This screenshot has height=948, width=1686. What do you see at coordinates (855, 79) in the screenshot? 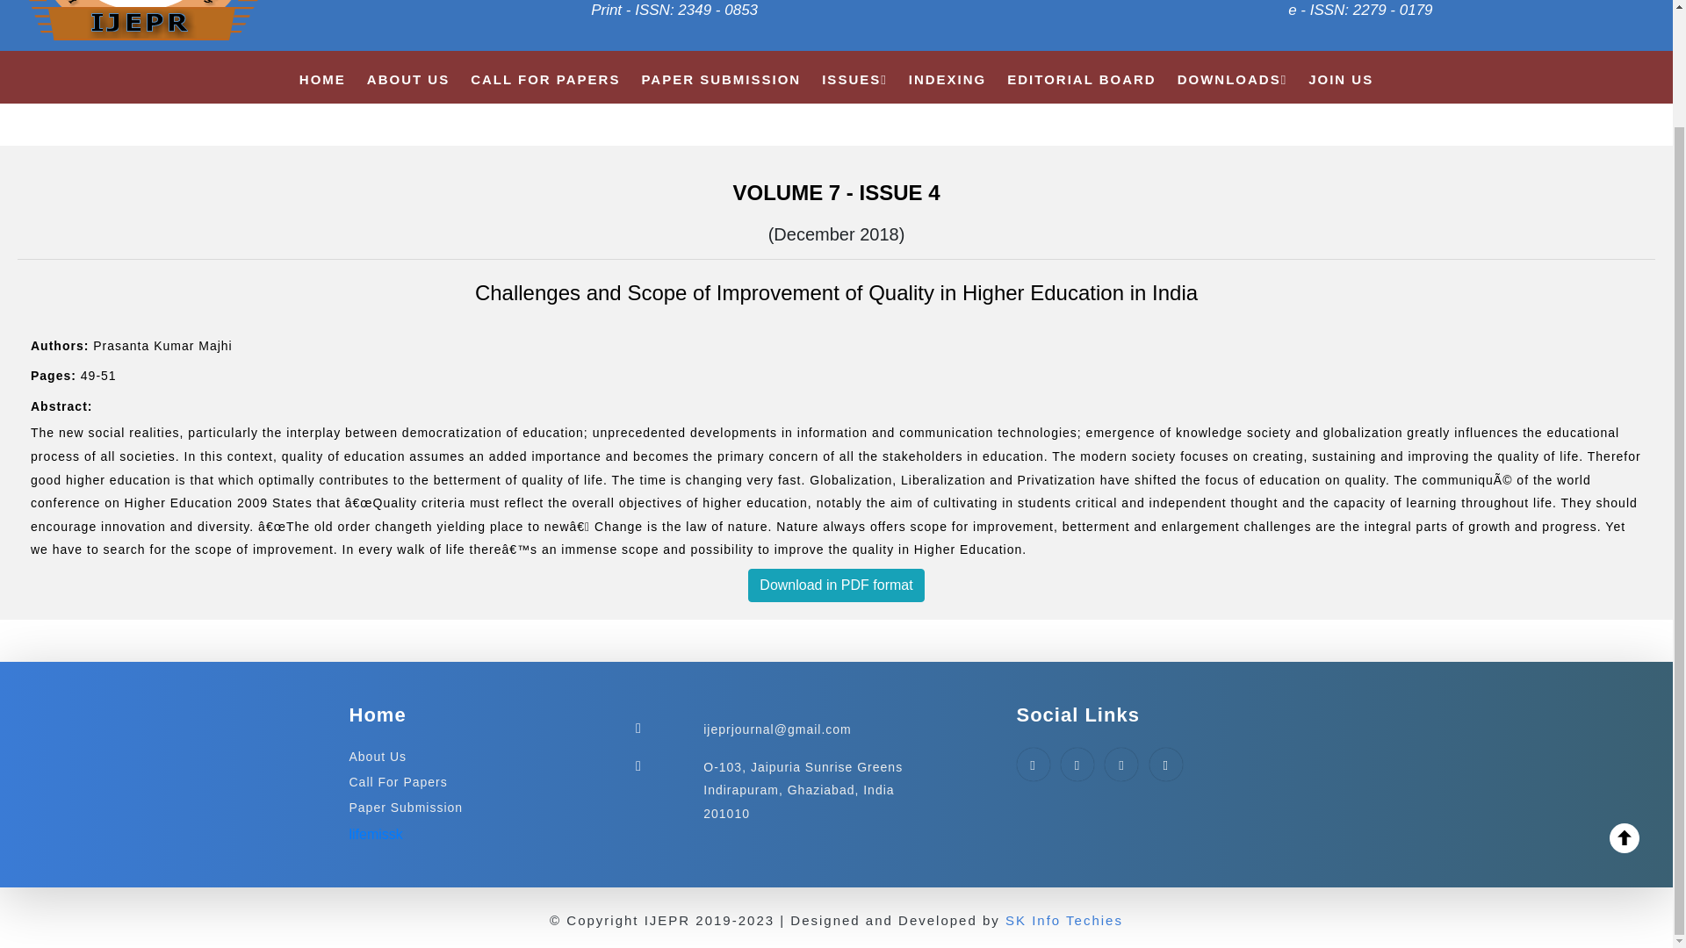
I see `ISSUES` at bounding box center [855, 79].